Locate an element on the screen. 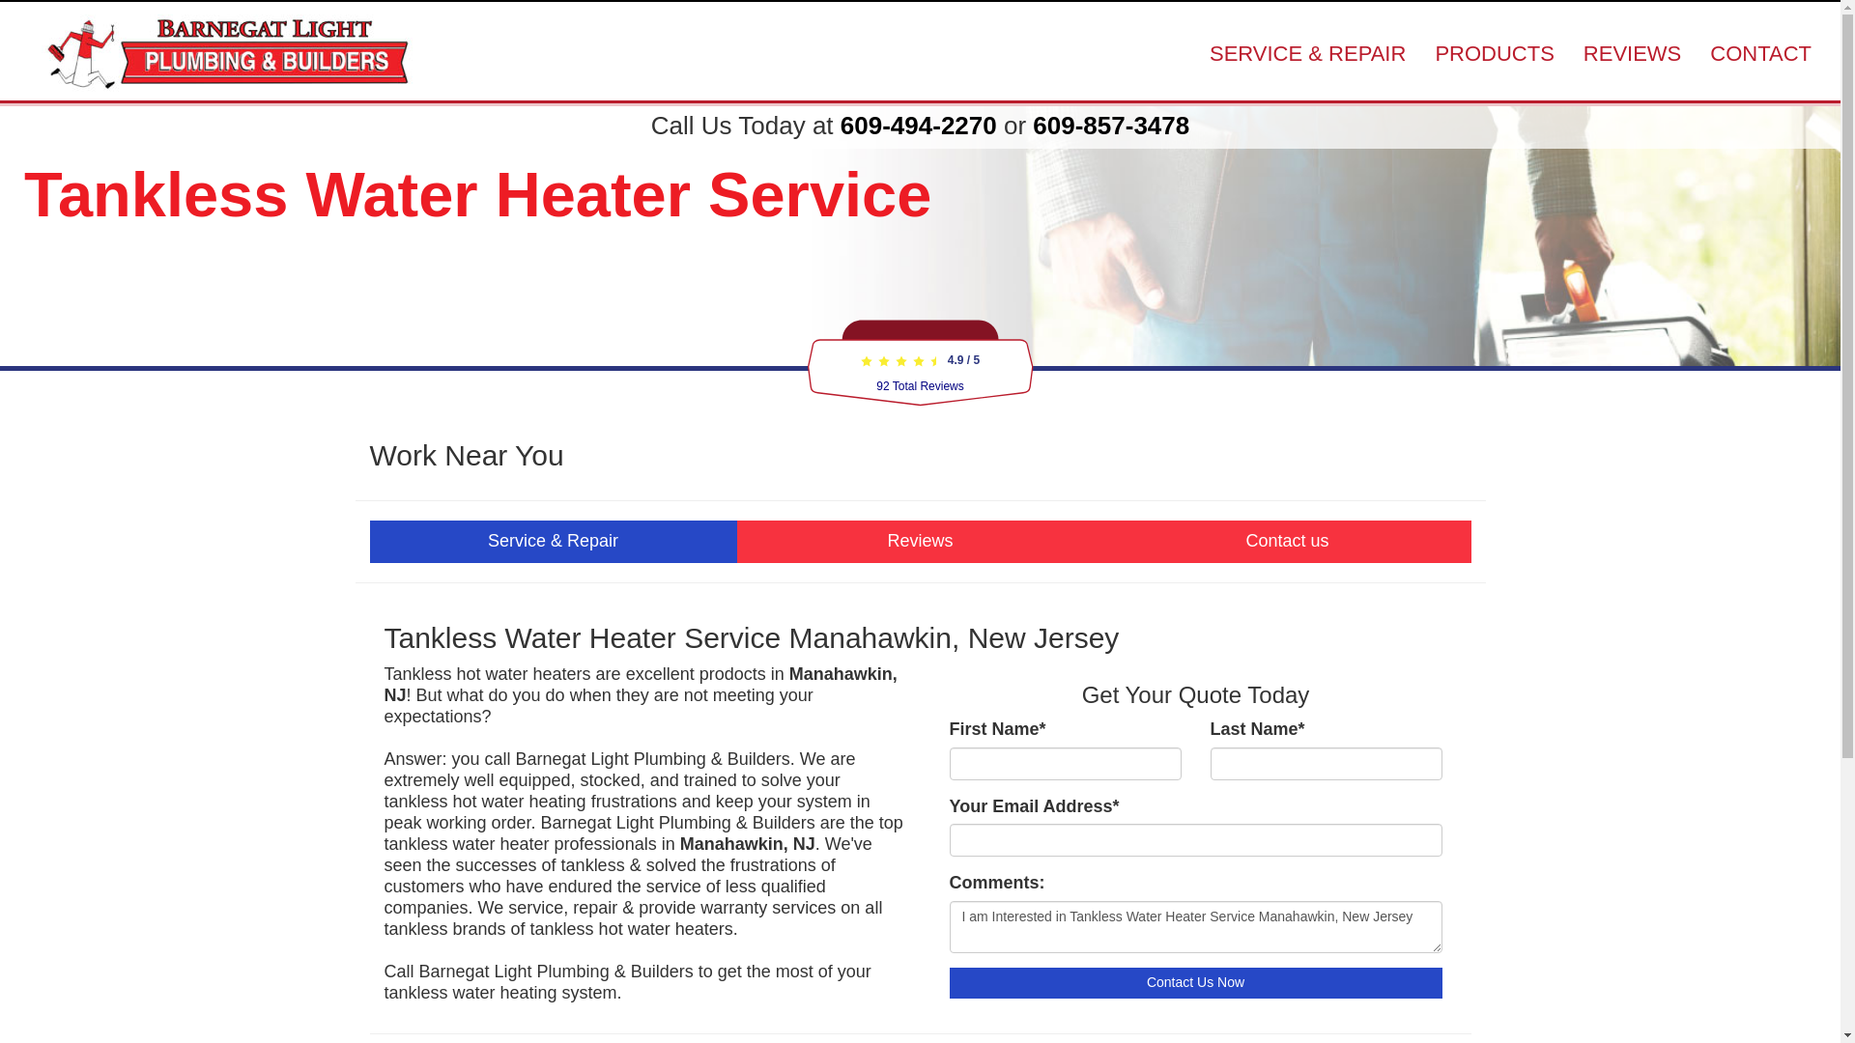 The width and height of the screenshot is (1855, 1043). REVIEWS is located at coordinates (1632, 54).